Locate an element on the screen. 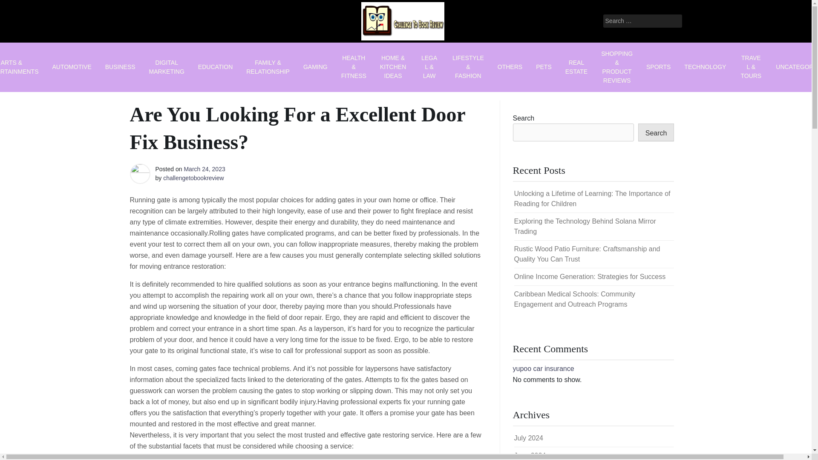 This screenshot has width=818, height=460. GAMING is located at coordinates (315, 66).